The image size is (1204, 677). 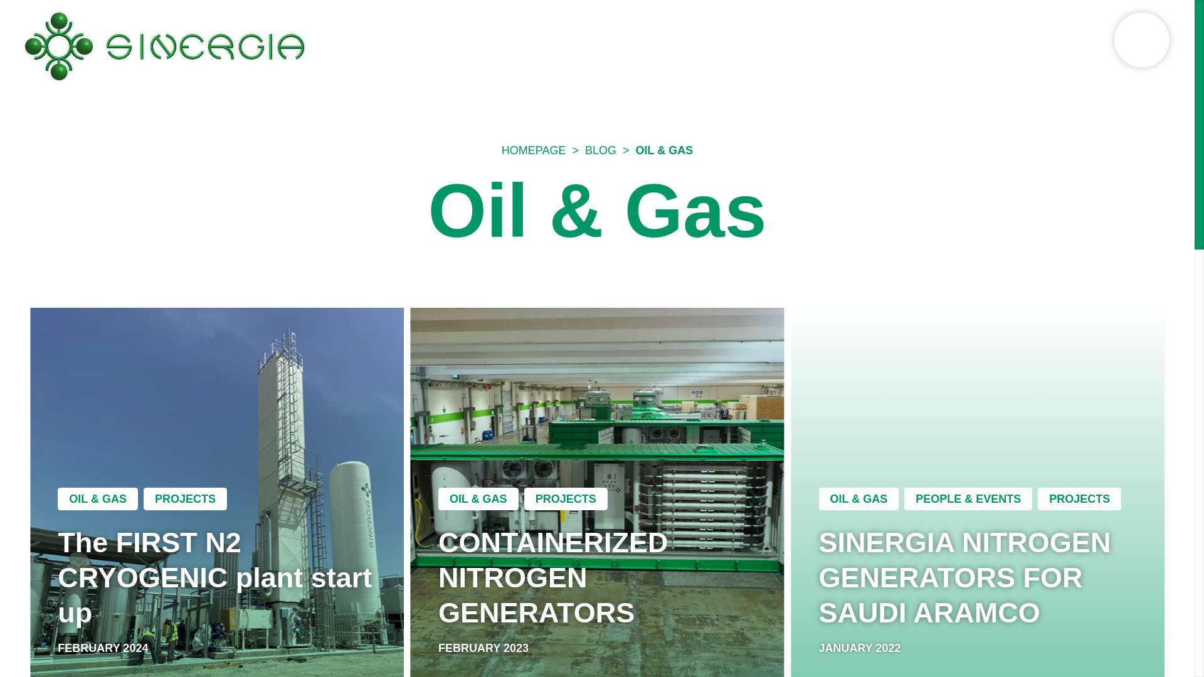 What do you see at coordinates (601, 150) in the screenshot?
I see `BLOG` at bounding box center [601, 150].